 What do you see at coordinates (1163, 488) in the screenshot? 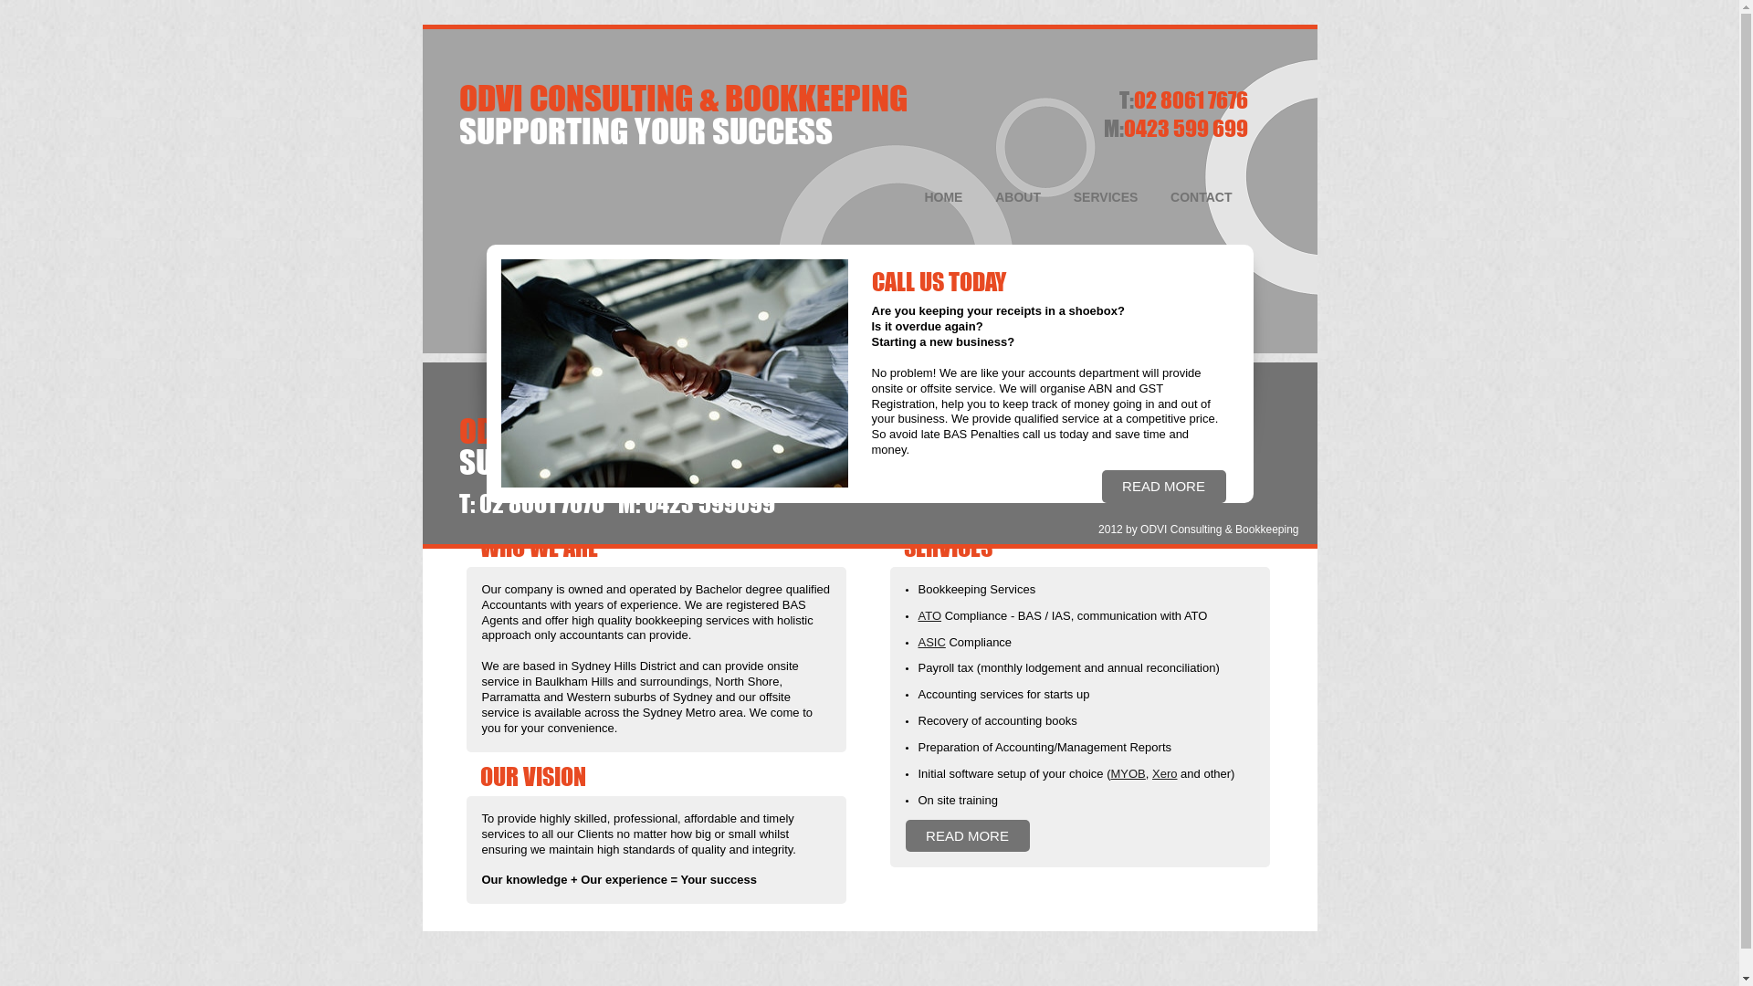
I see `READ MORE` at bounding box center [1163, 488].